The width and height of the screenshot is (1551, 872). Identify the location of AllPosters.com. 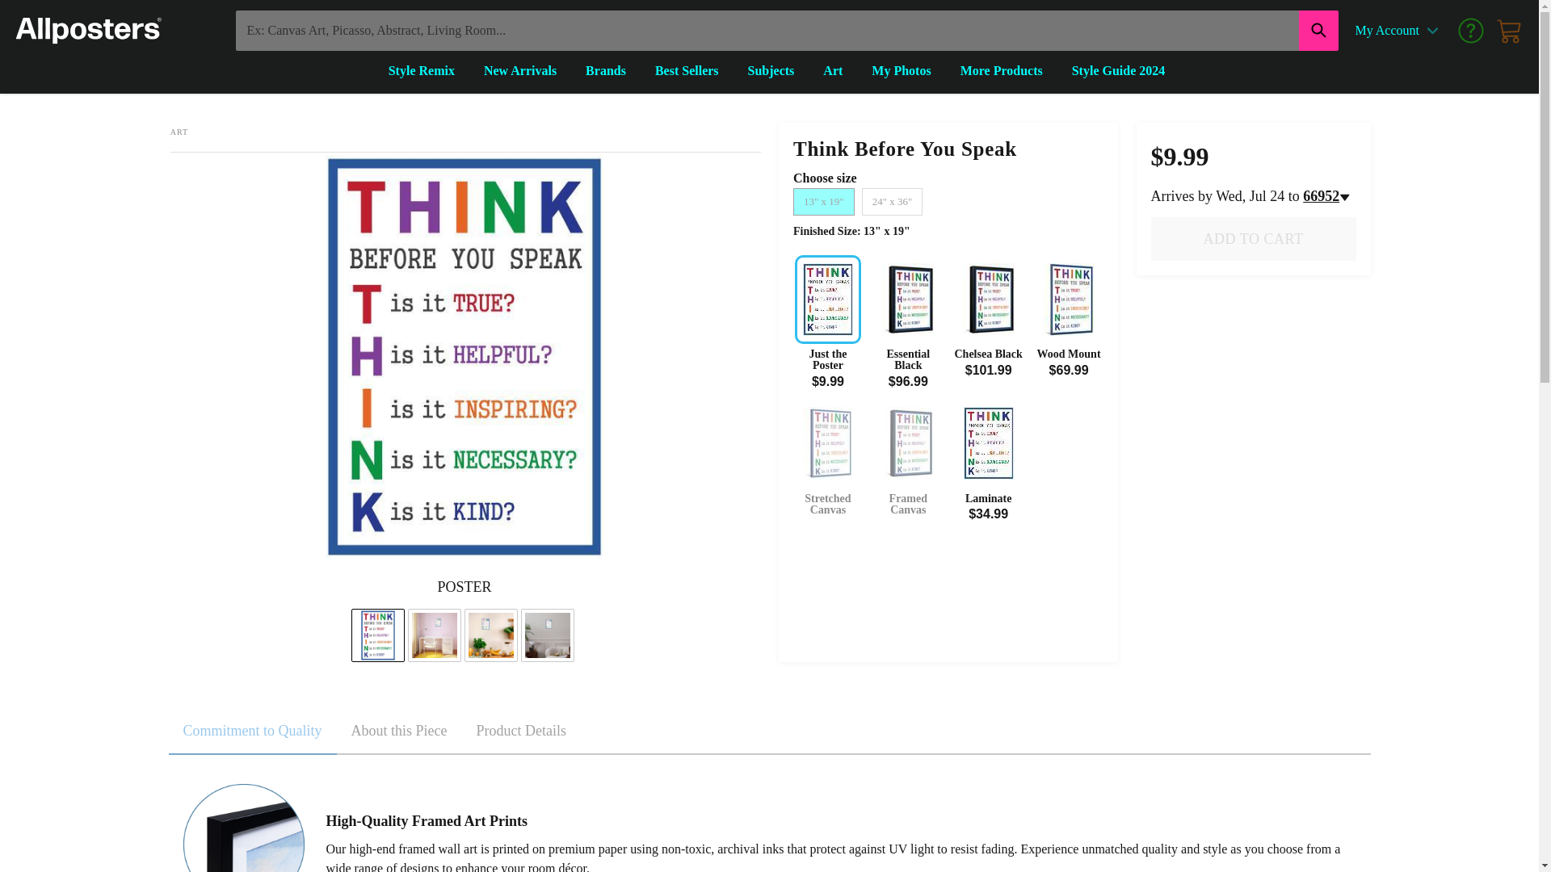
(88, 31).